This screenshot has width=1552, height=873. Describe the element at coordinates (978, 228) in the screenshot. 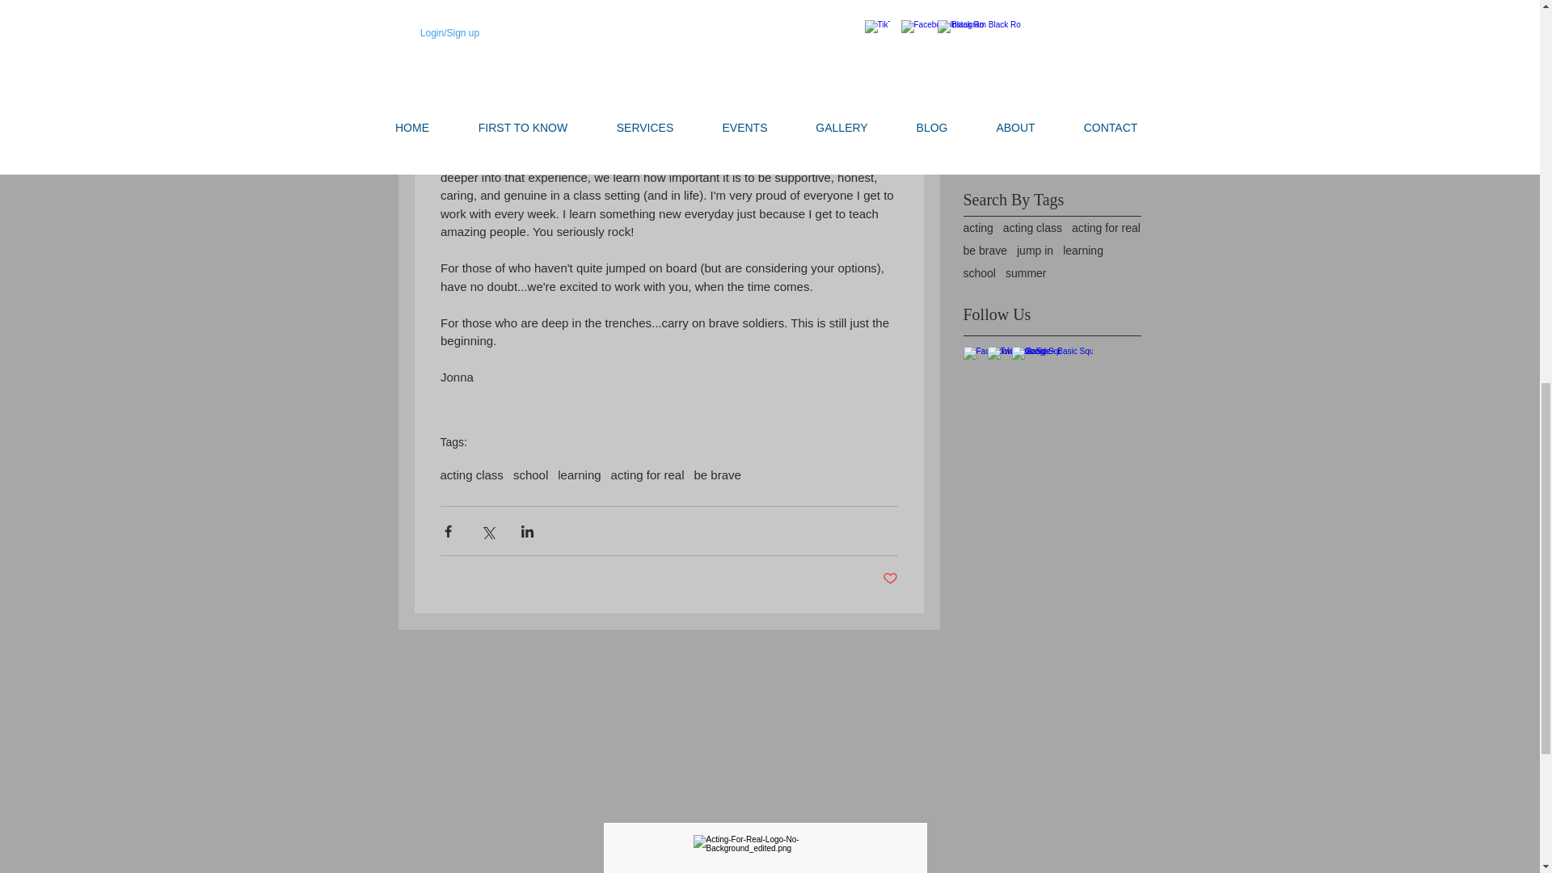

I see `acting` at that location.